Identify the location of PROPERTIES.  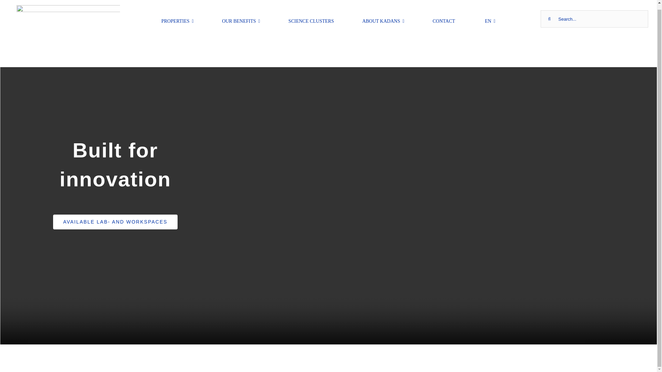
(178, 19).